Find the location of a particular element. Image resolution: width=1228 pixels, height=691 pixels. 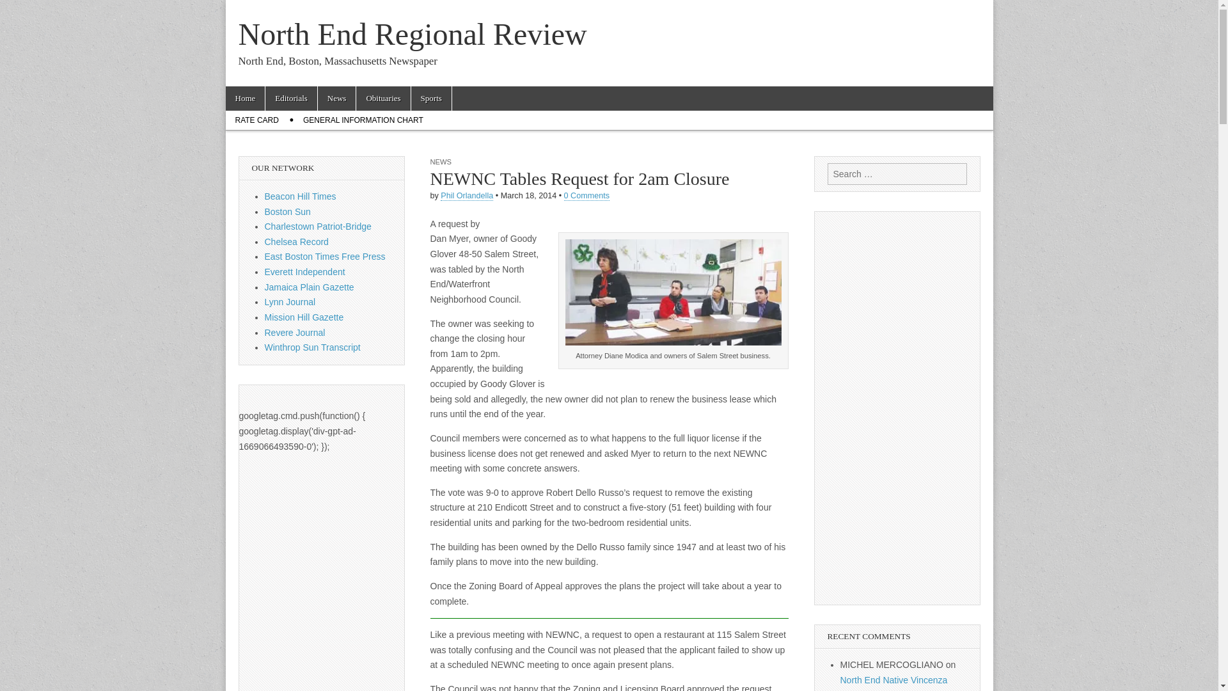

Everett Independent is located at coordinates (304, 271).